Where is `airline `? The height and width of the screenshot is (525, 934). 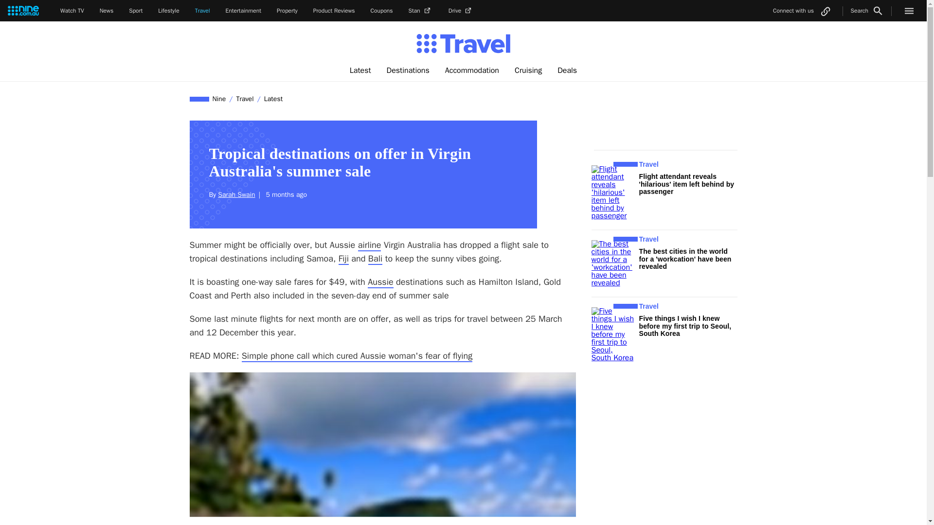
airline  is located at coordinates (369, 245).